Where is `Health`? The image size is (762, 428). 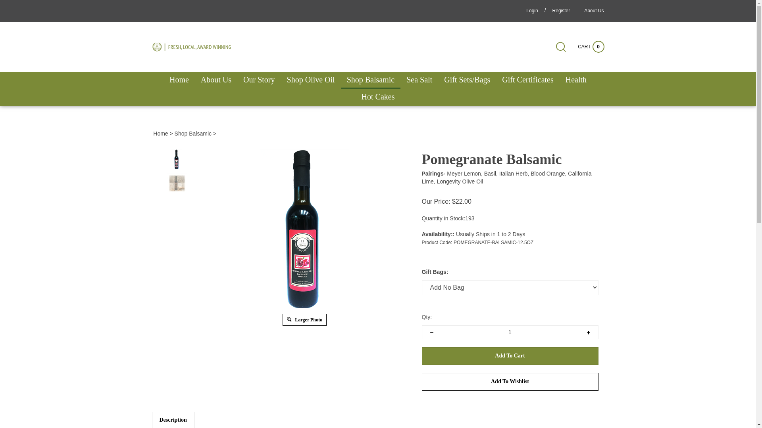 Health is located at coordinates (576, 80).